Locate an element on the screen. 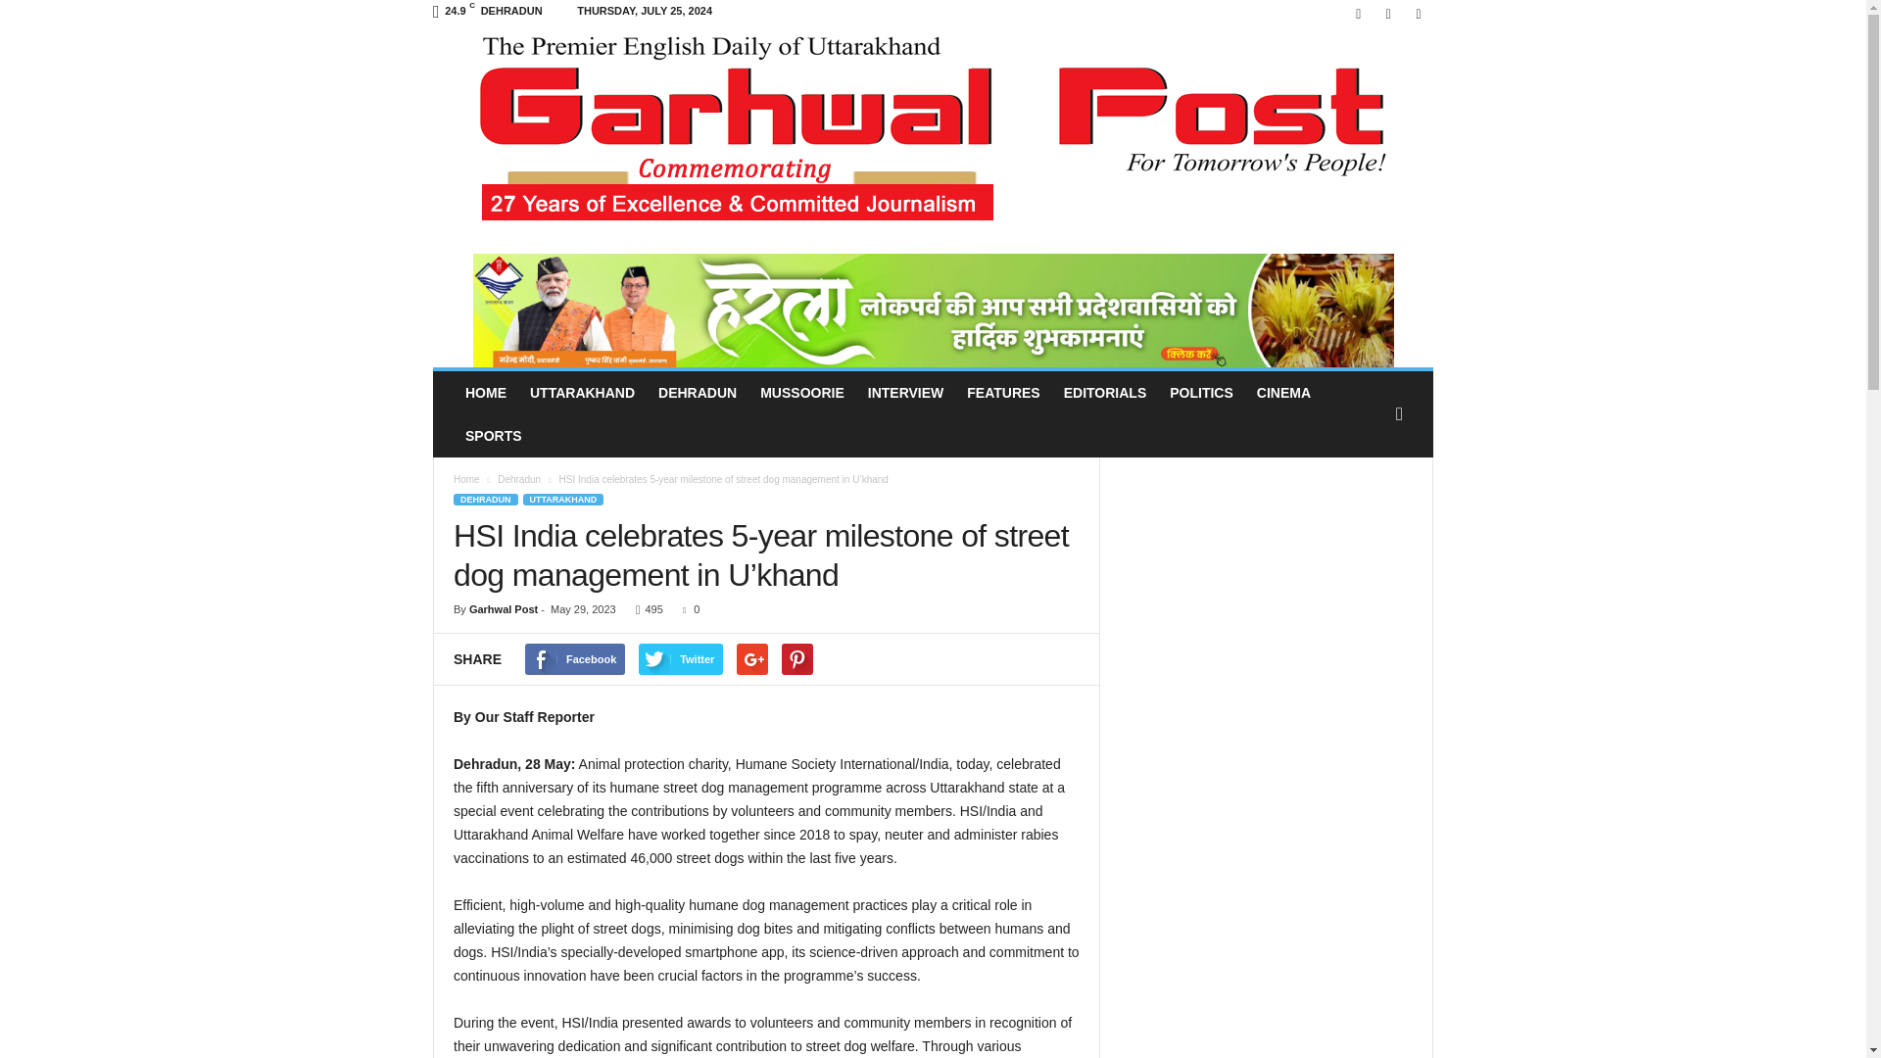 This screenshot has width=1881, height=1058. FEATURES is located at coordinates (1003, 393).